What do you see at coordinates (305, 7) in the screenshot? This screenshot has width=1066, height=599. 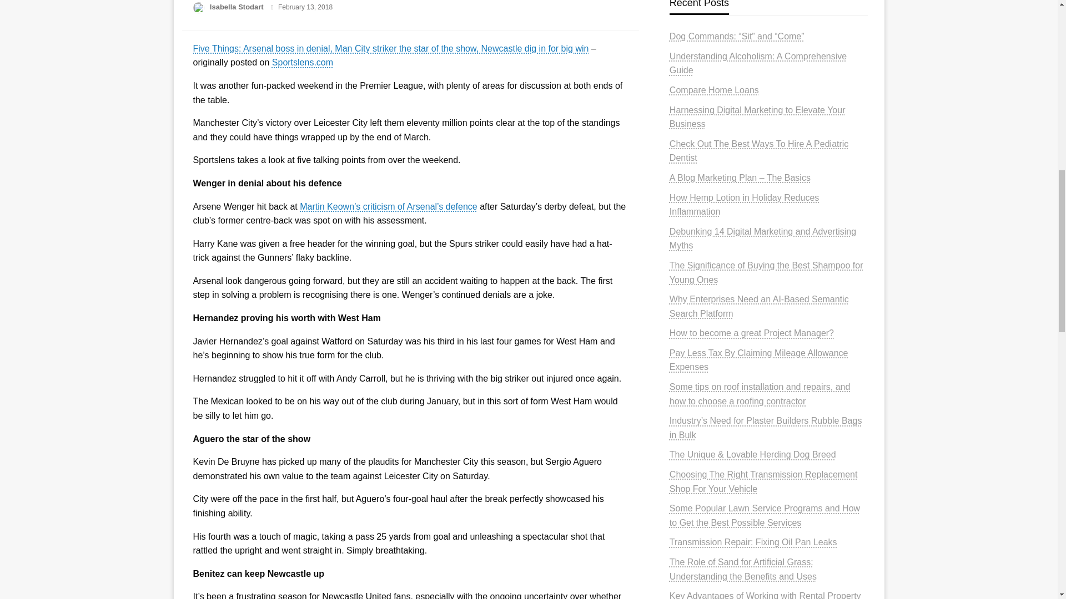 I see `February 13, 2018` at bounding box center [305, 7].